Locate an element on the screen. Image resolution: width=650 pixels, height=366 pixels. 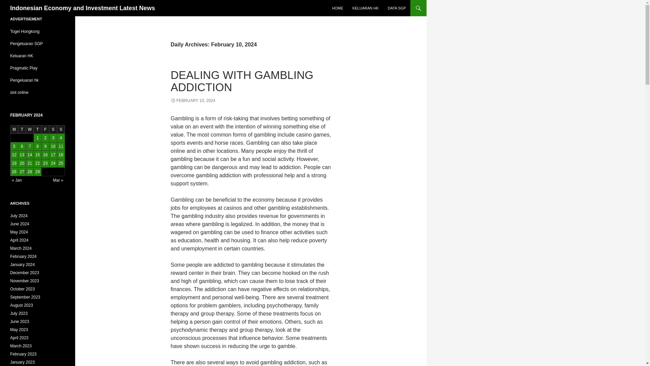
Pragmatic Play is located at coordinates (24, 68).